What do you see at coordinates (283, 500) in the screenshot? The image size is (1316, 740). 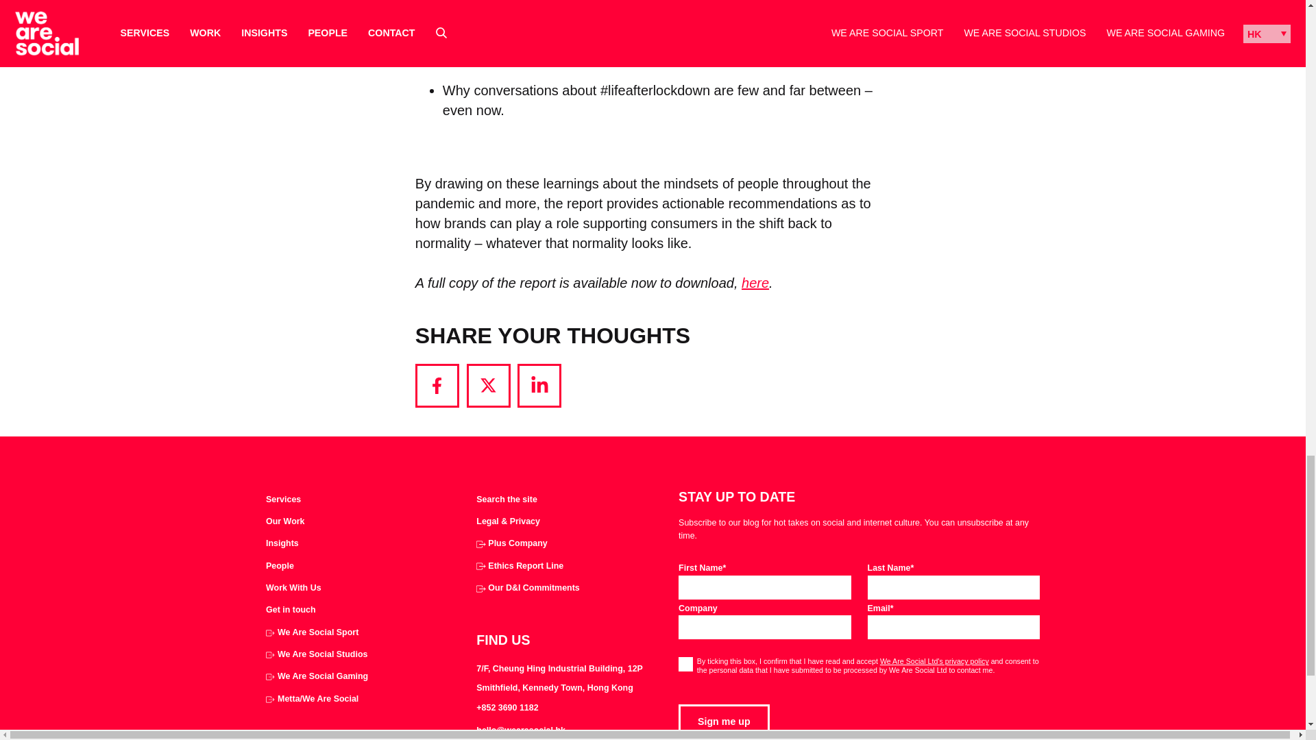 I see `Services` at bounding box center [283, 500].